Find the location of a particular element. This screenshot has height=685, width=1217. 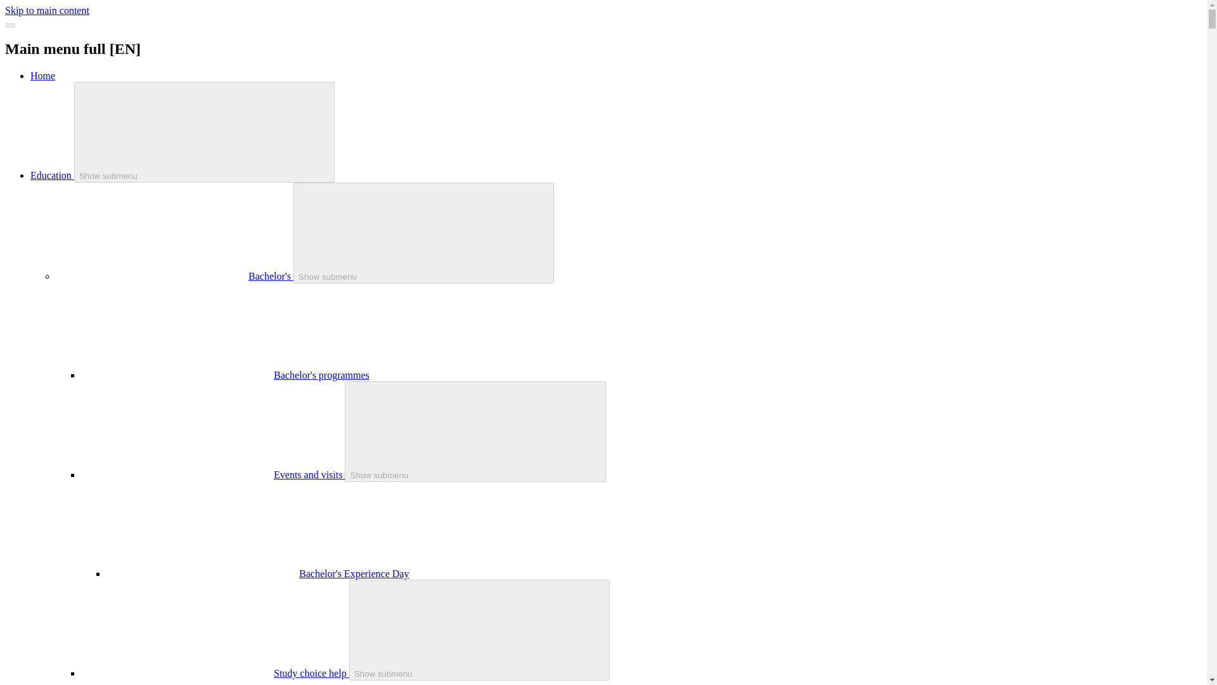

Show submenu is located at coordinates (475, 431).